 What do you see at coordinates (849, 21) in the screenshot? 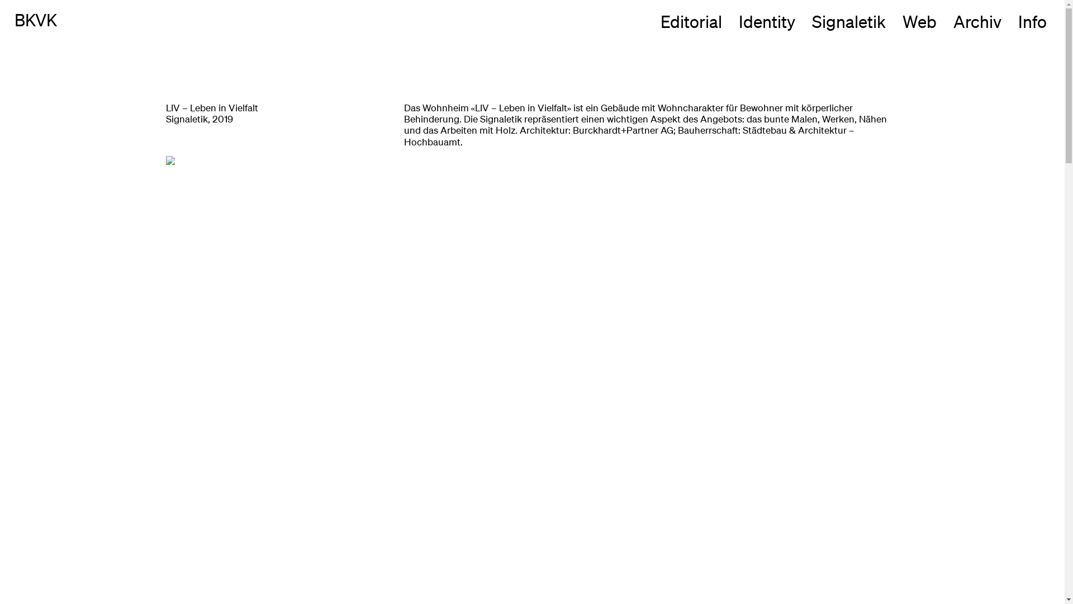
I see `Signaletik` at bounding box center [849, 21].